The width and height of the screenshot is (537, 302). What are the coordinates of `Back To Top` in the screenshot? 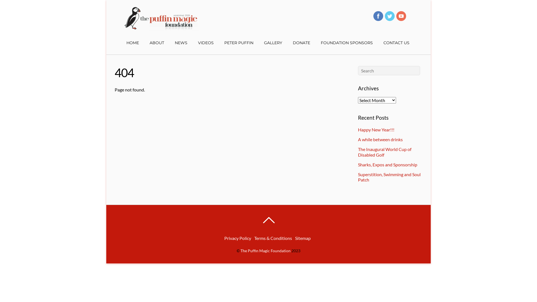 It's located at (268, 220).